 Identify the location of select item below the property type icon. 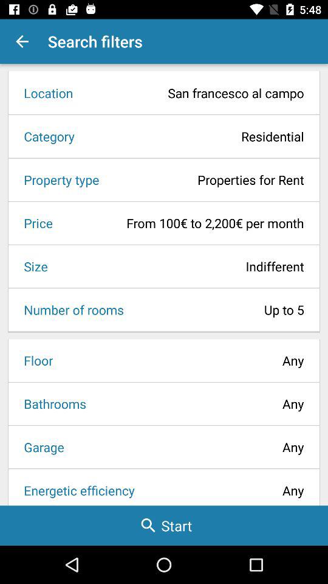
(34, 223).